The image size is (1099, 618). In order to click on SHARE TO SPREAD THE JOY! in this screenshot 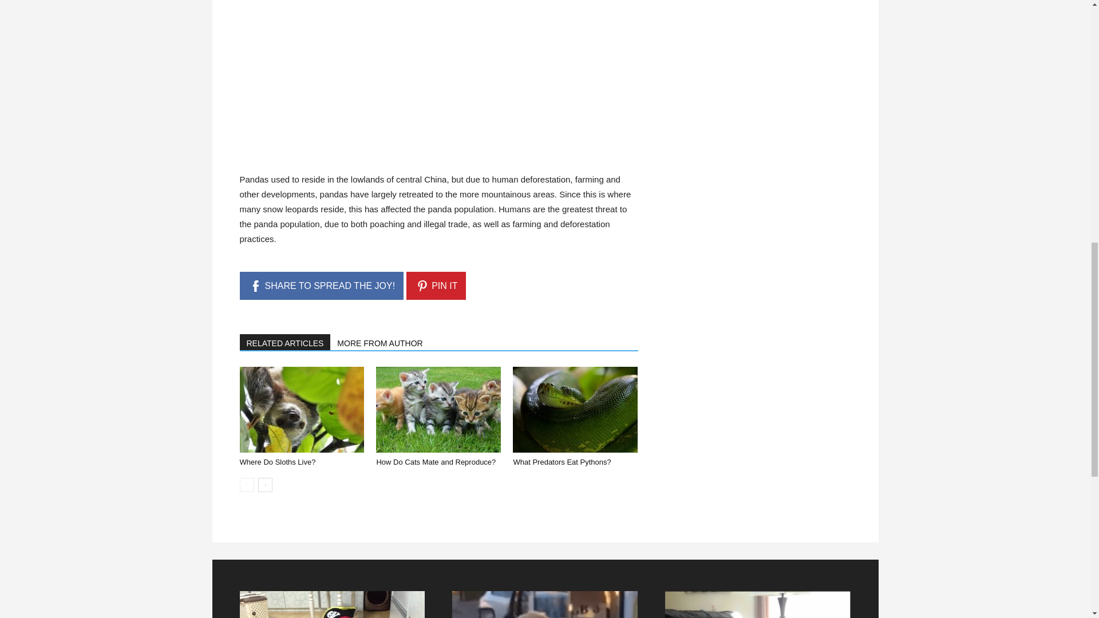, I will do `click(321, 286)`.